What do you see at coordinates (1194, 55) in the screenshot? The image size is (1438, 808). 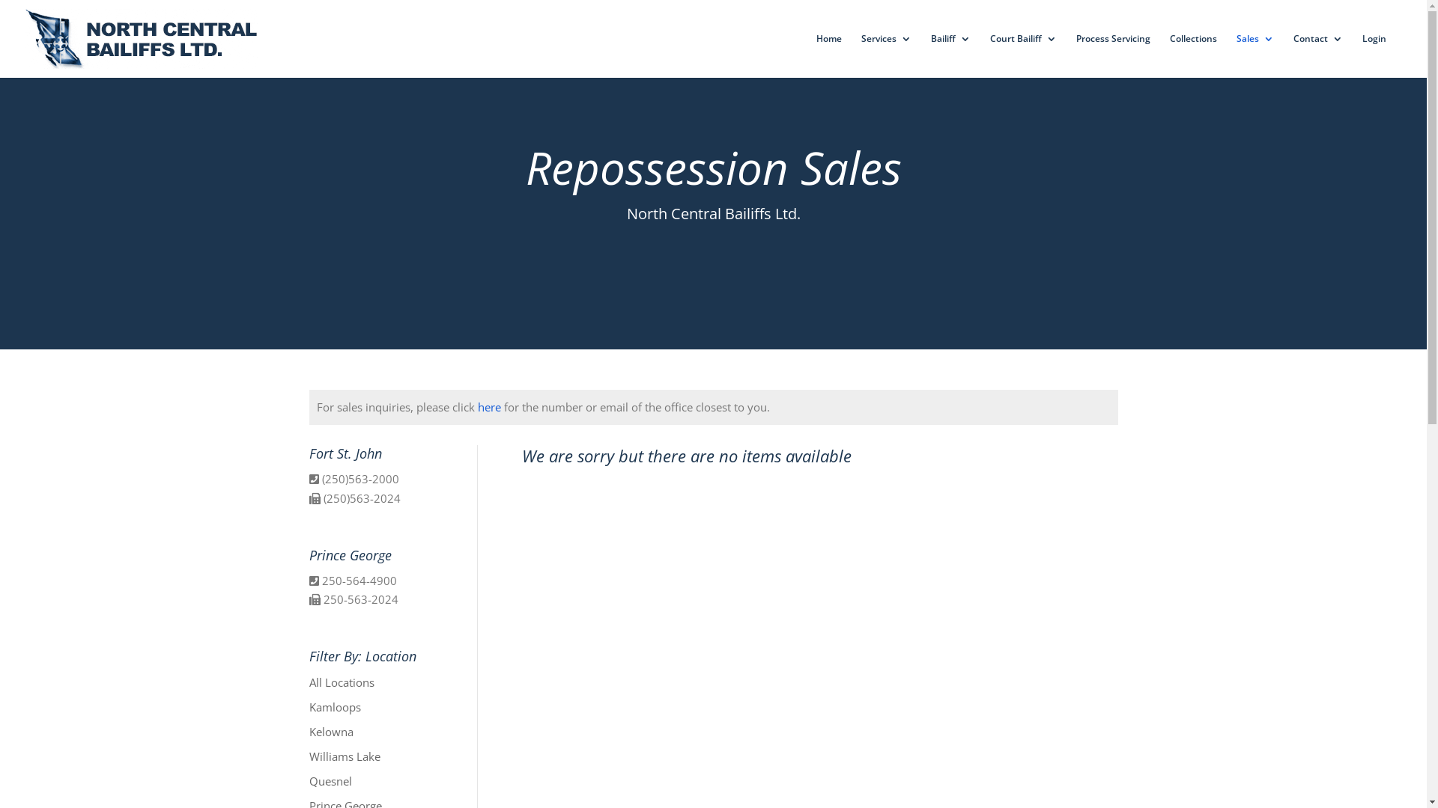 I see `Collections` at bounding box center [1194, 55].